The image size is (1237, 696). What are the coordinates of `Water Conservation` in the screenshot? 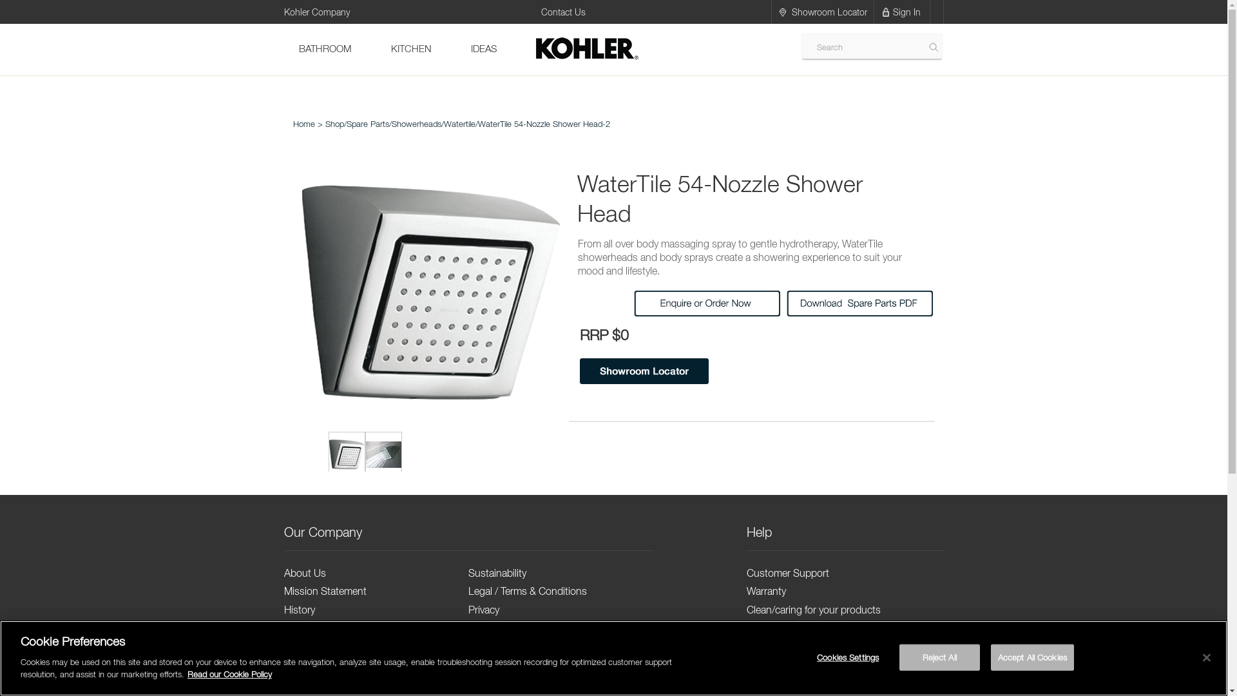 It's located at (327, 628).